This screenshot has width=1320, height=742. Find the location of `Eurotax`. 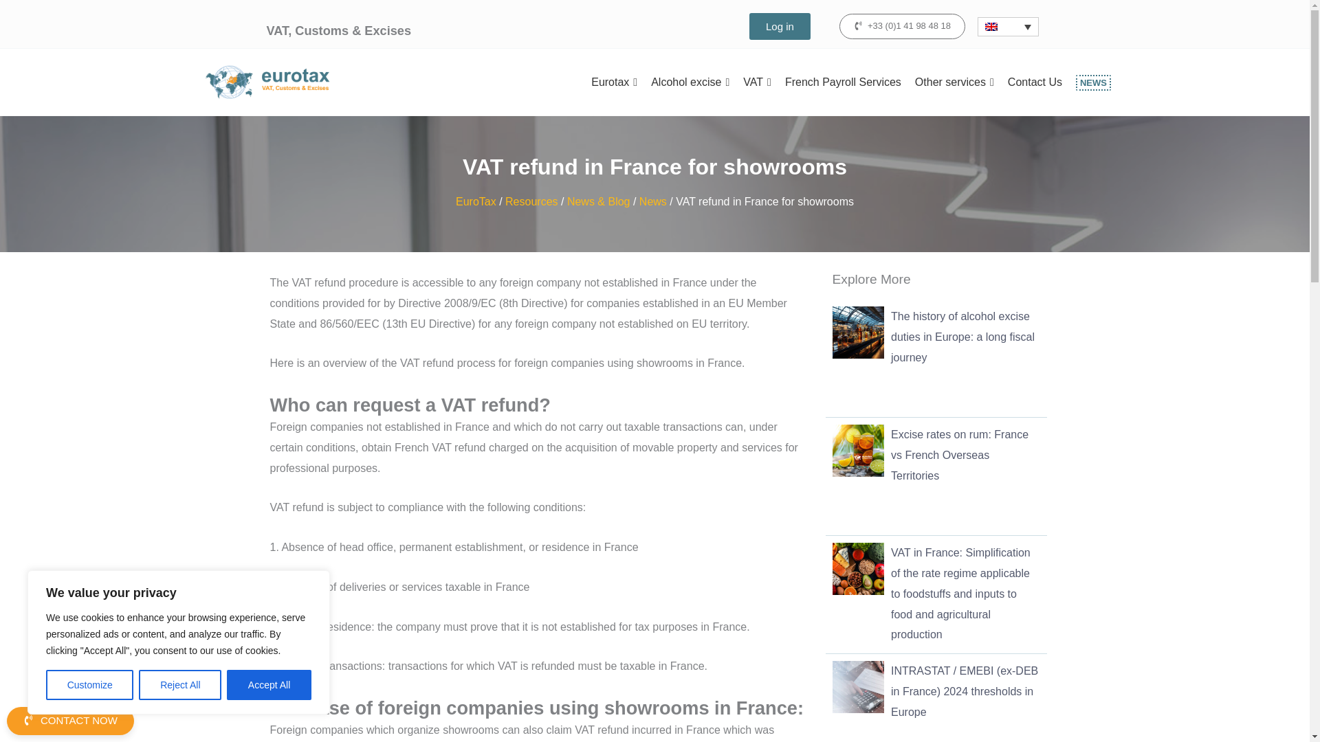

Eurotax is located at coordinates (614, 82).